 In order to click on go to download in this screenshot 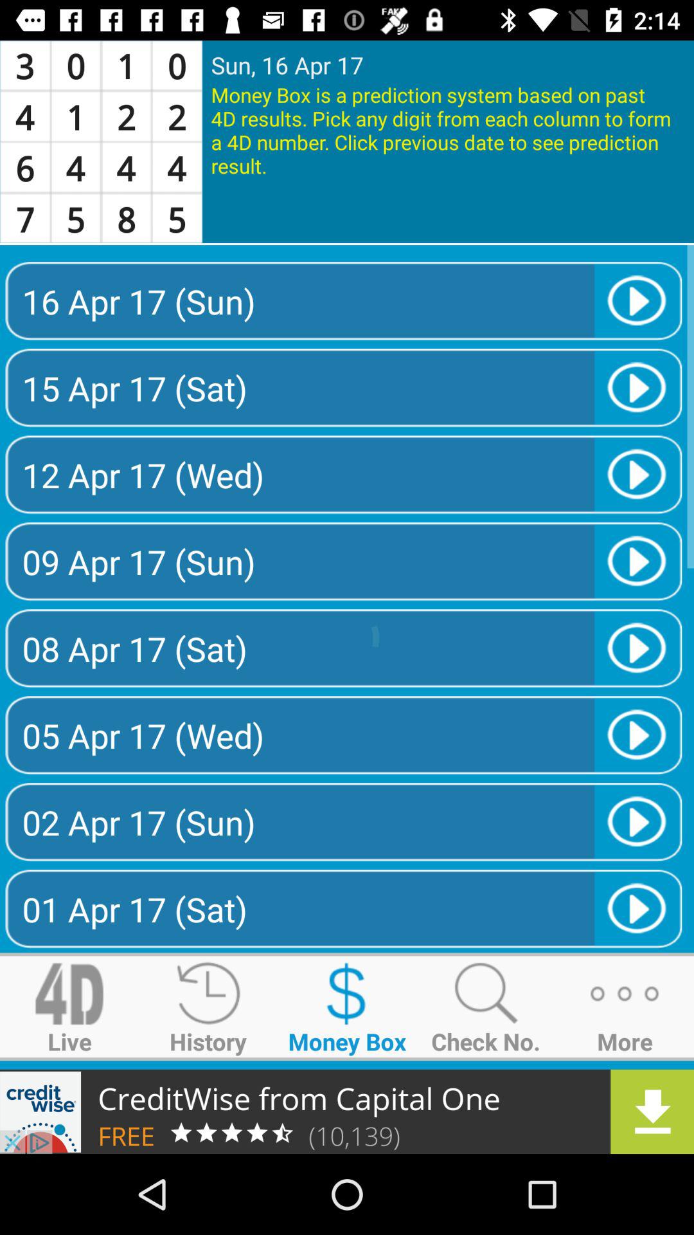, I will do `click(347, 1111)`.